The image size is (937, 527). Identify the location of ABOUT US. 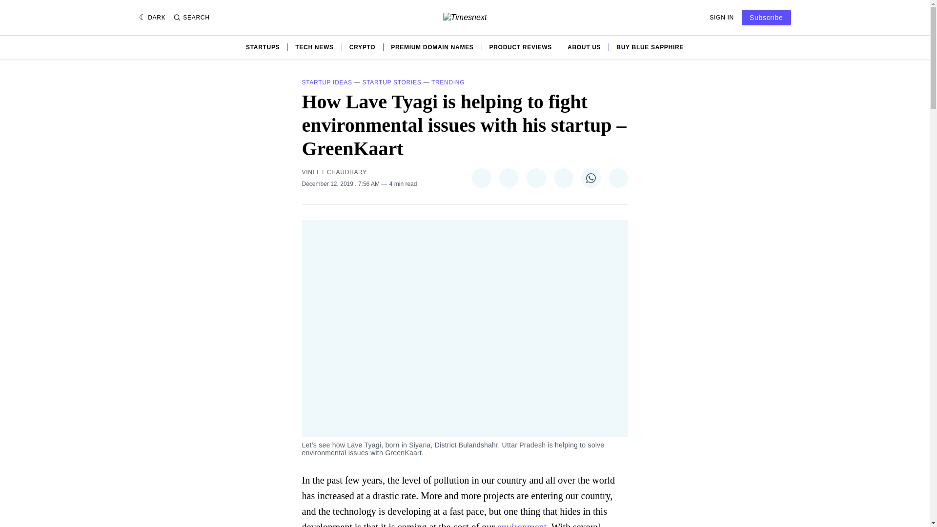
(584, 47).